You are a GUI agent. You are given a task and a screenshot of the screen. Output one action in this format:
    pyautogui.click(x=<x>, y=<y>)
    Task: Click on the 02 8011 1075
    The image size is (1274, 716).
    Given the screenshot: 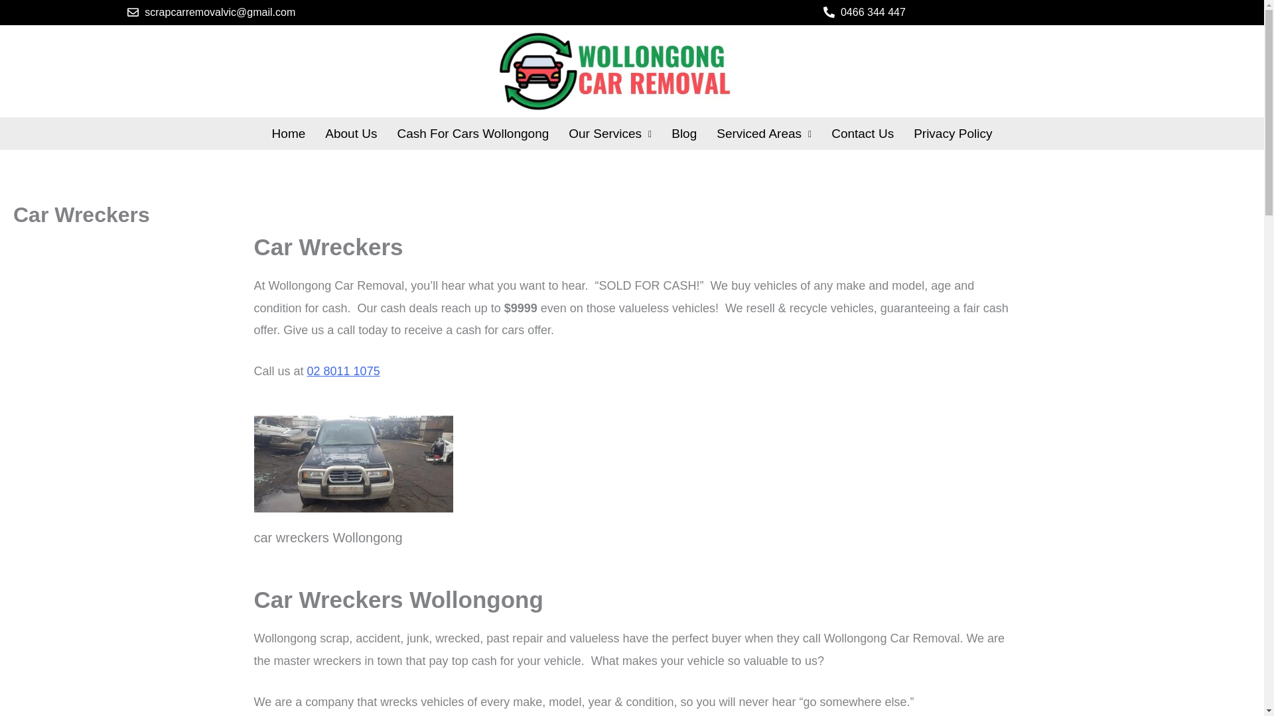 What is the action you would take?
    pyautogui.click(x=343, y=371)
    